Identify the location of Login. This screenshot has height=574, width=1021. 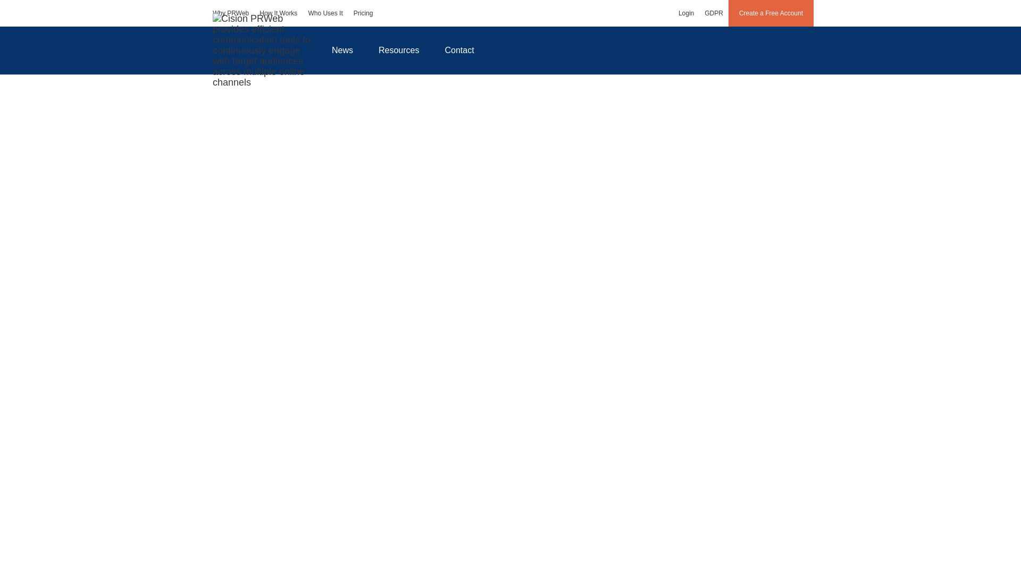
(686, 13).